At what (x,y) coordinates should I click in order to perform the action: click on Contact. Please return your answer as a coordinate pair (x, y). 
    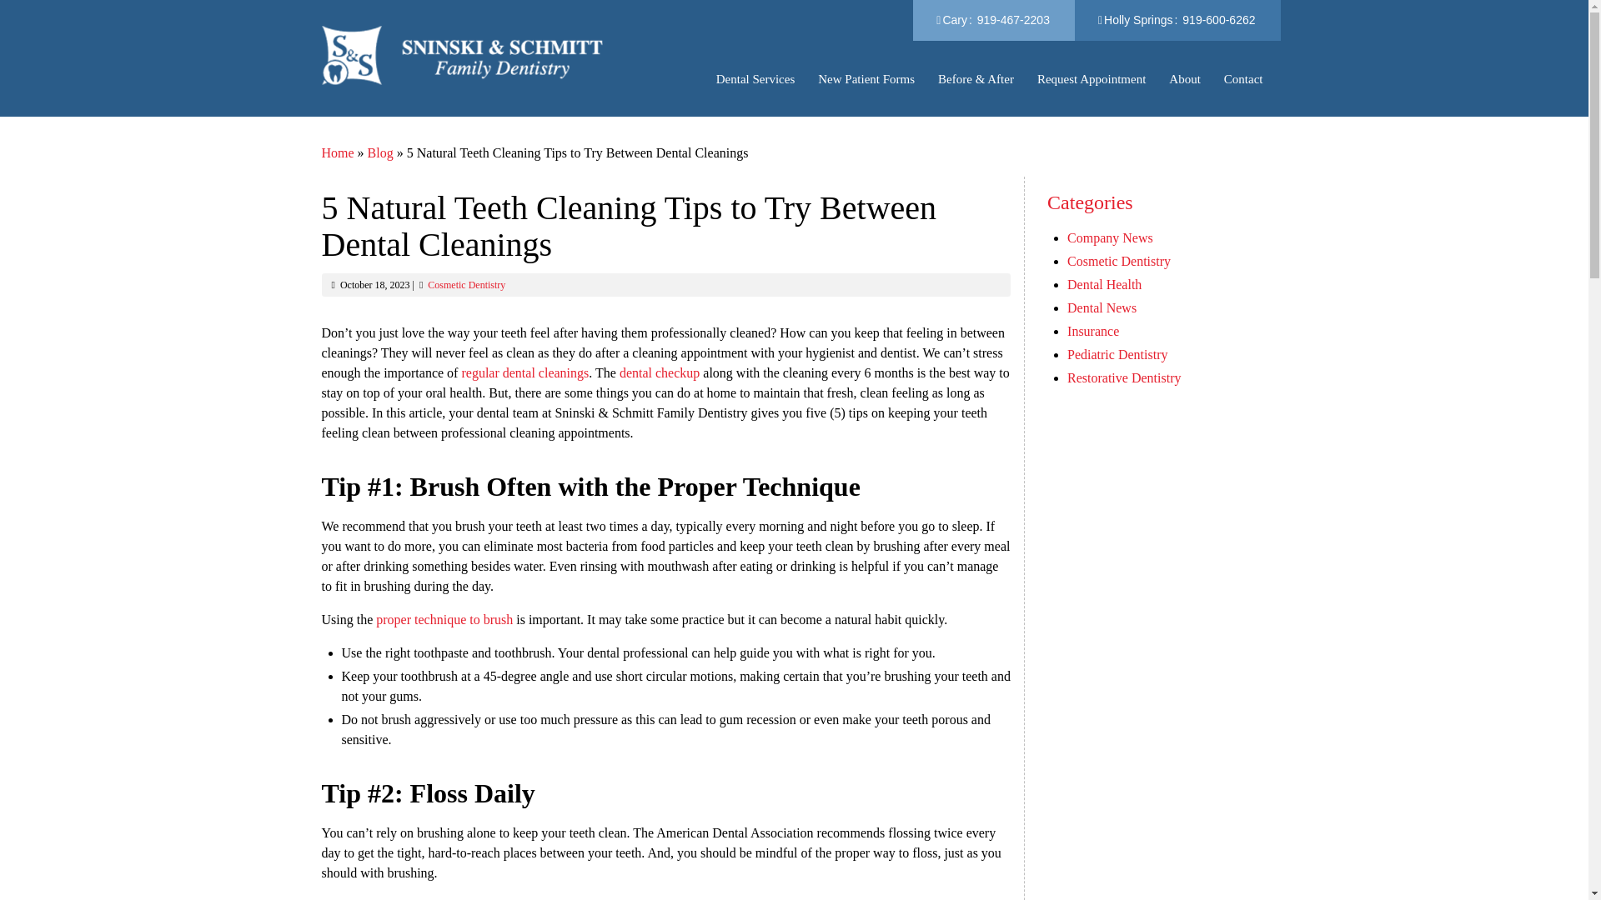
    Looking at the image, I should click on (1244, 78).